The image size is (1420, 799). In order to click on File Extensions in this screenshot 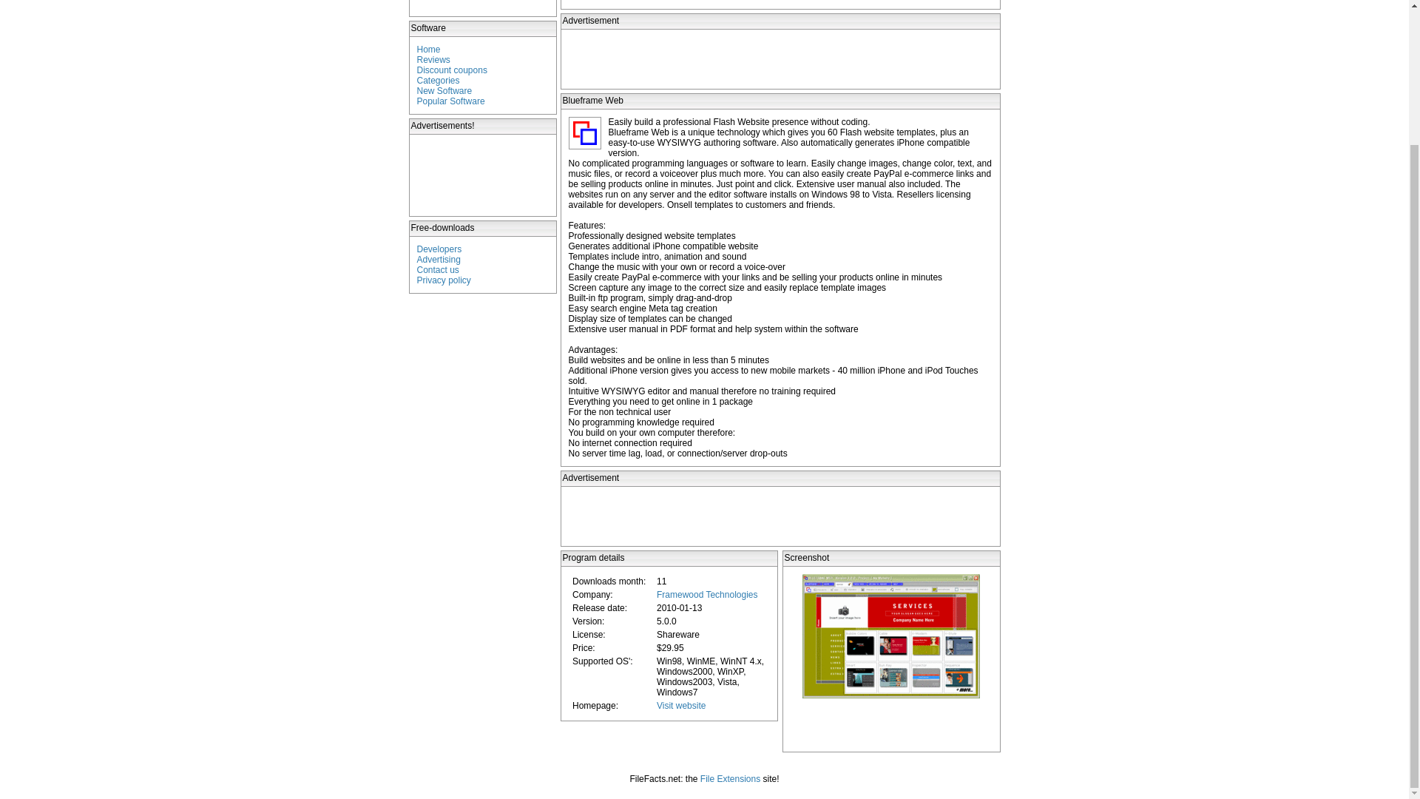, I will do `click(729, 778)`.